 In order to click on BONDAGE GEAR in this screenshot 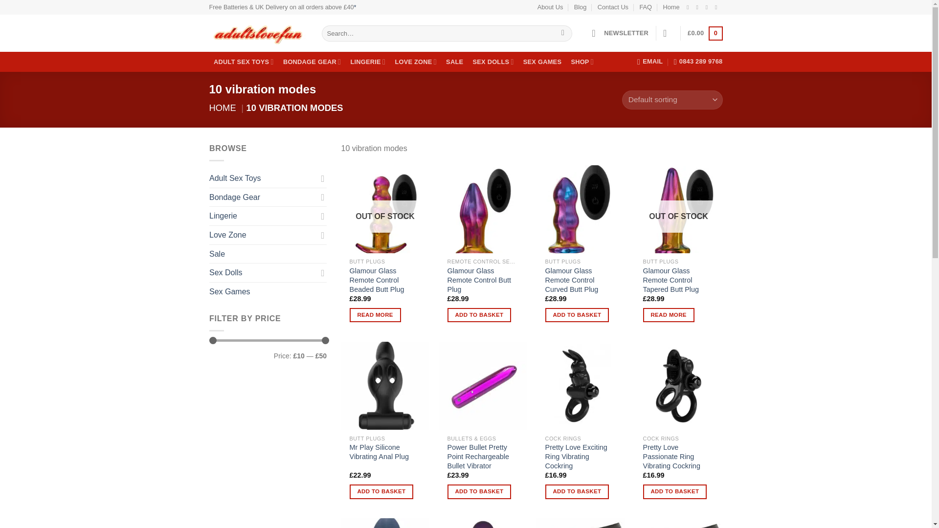, I will do `click(312, 62)`.